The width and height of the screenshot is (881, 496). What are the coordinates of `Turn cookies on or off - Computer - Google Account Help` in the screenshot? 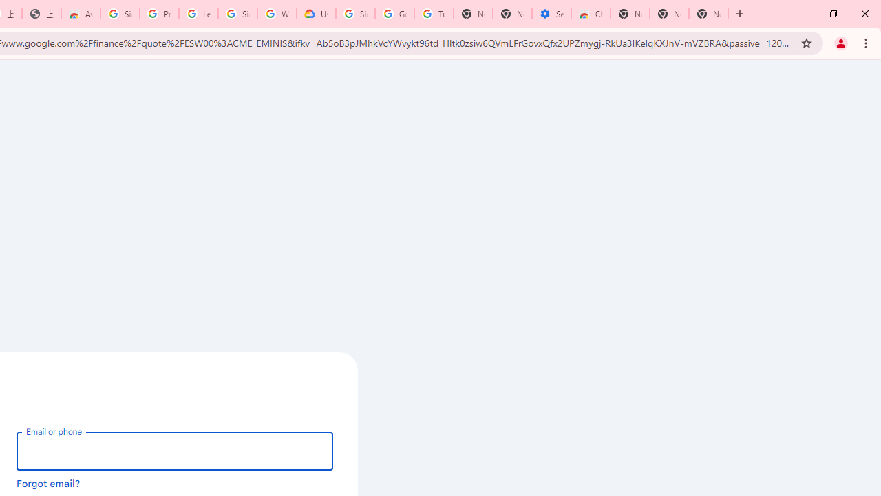 It's located at (434, 14).